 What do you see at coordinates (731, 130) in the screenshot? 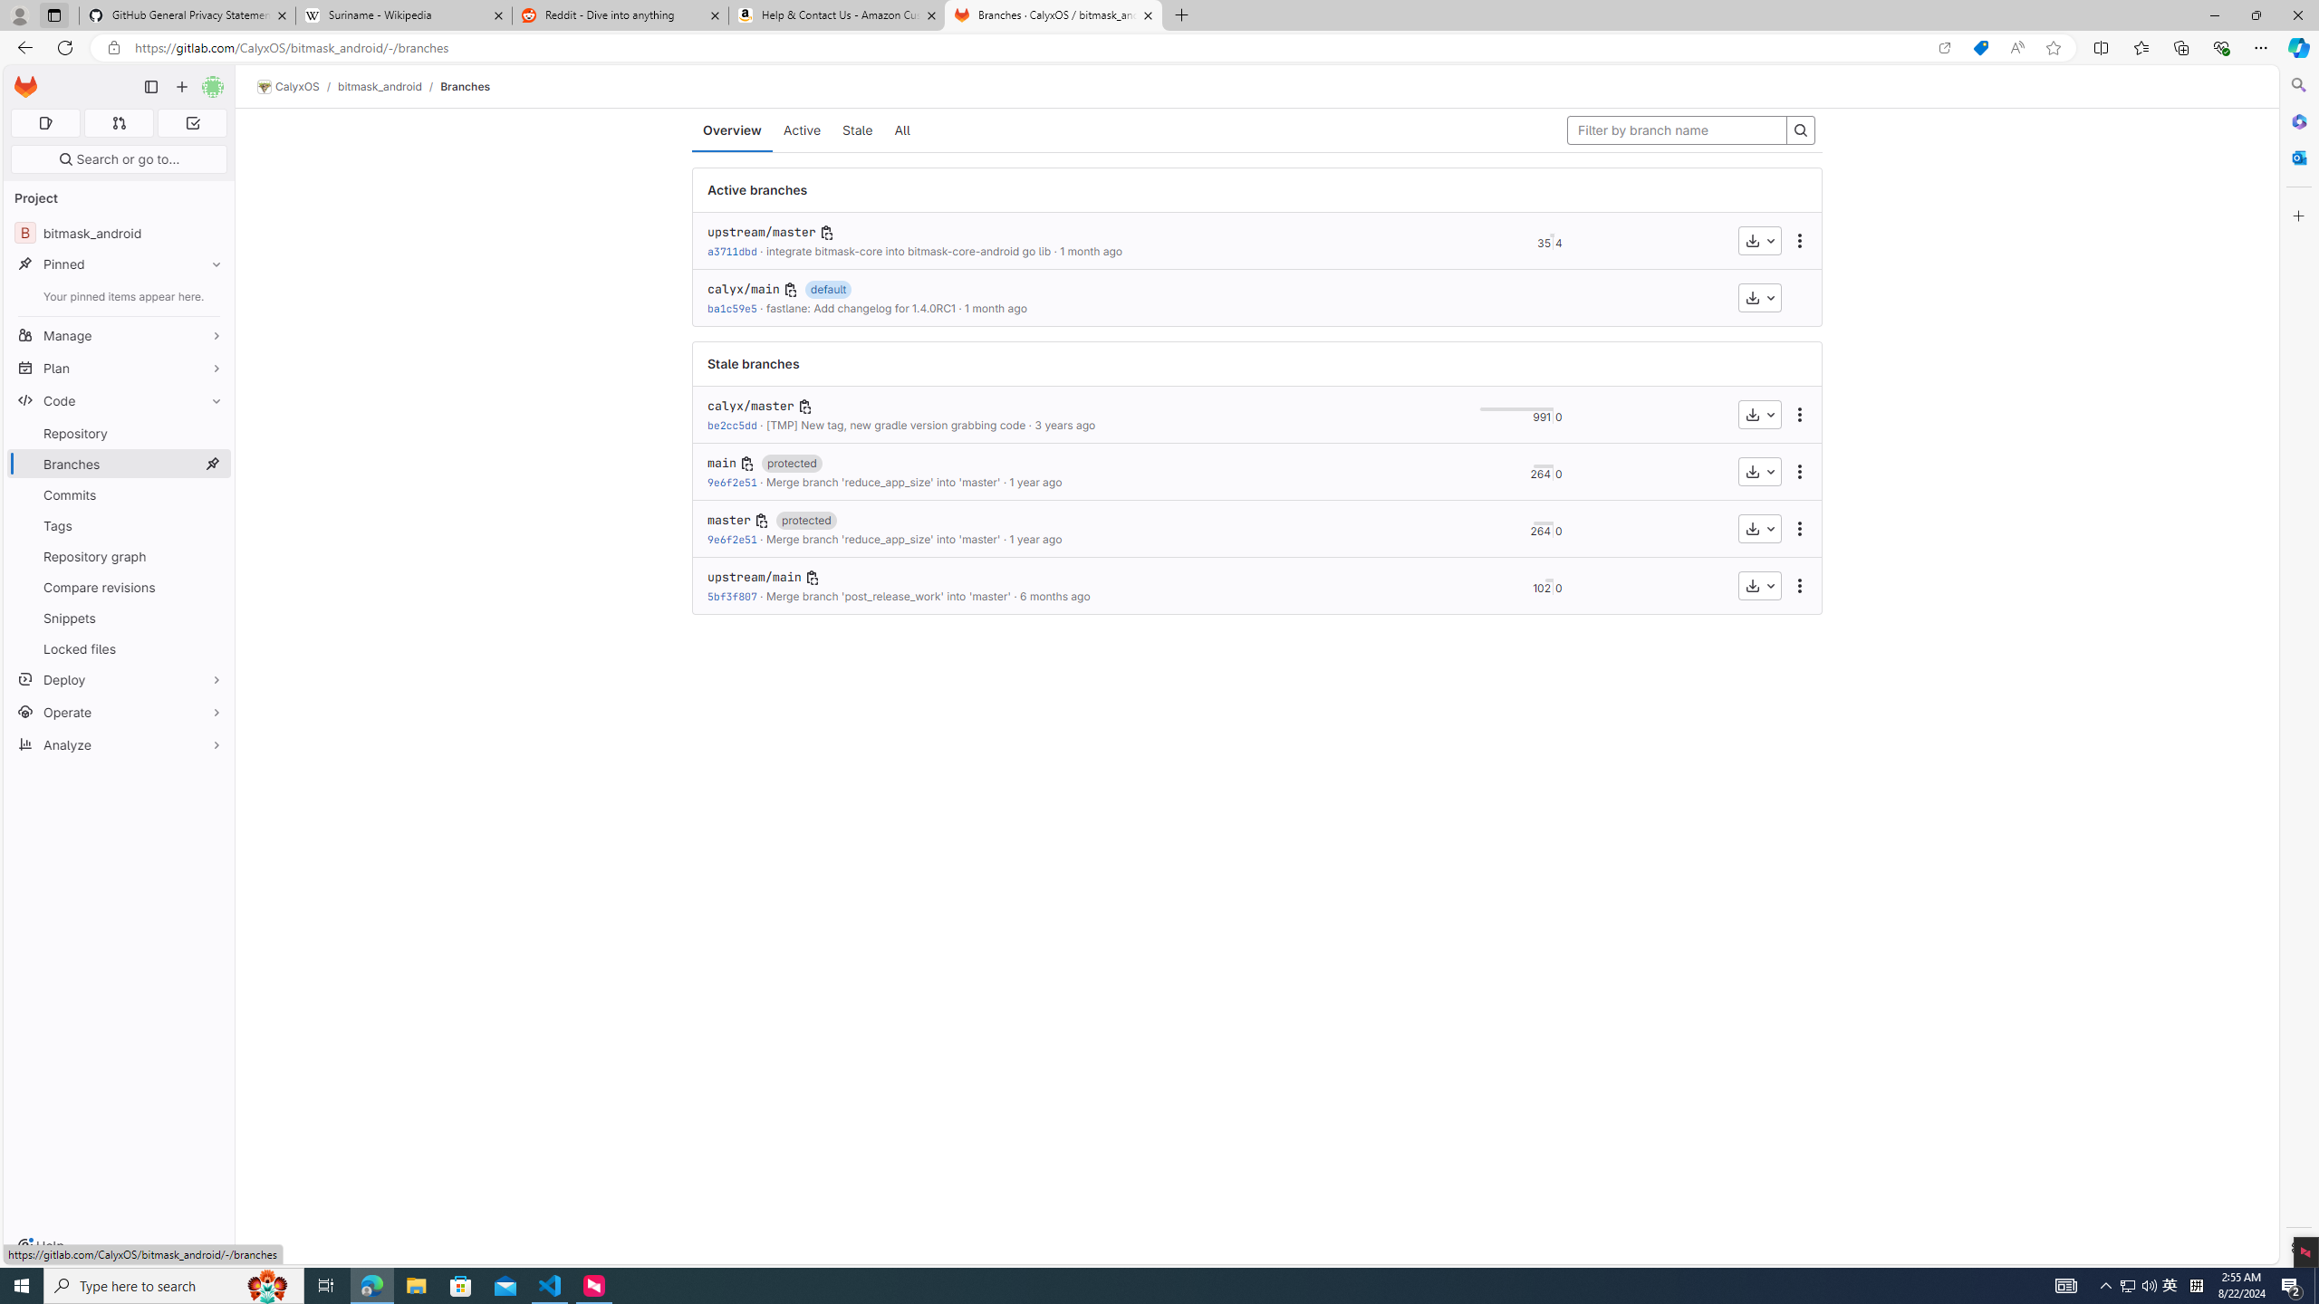
I see `Overview` at bounding box center [731, 130].